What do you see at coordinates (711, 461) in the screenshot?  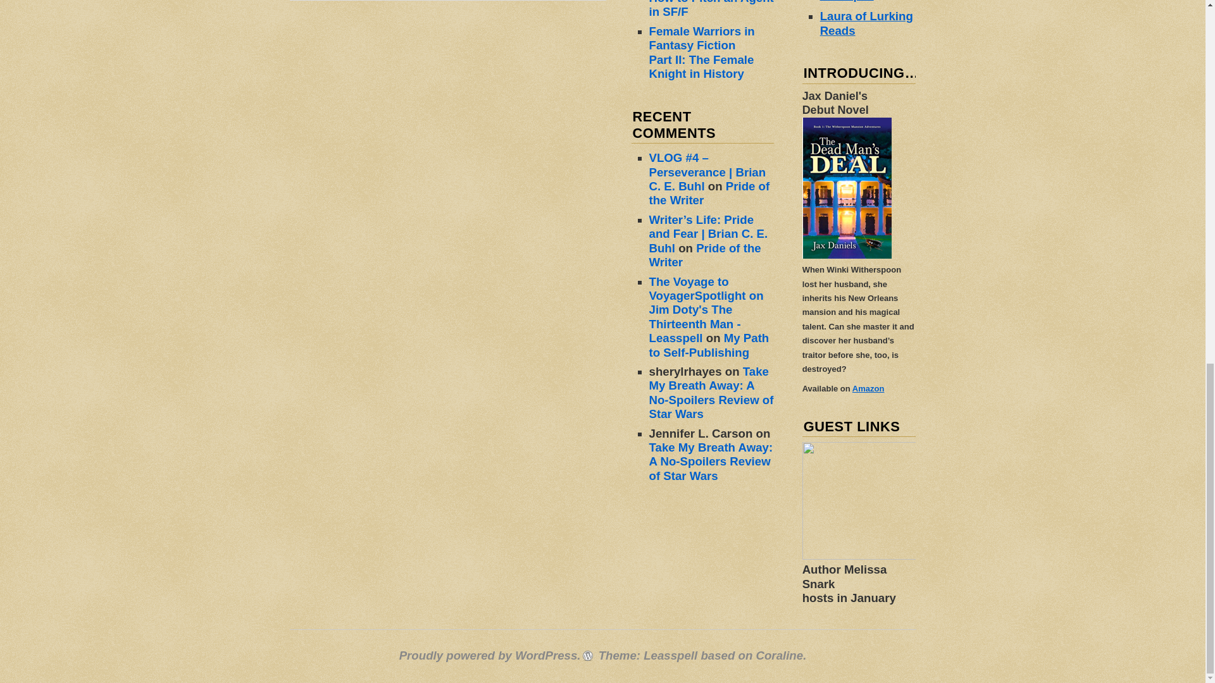 I see `Take My Breath Away: A No-Spoilers Review of Star Wars` at bounding box center [711, 461].